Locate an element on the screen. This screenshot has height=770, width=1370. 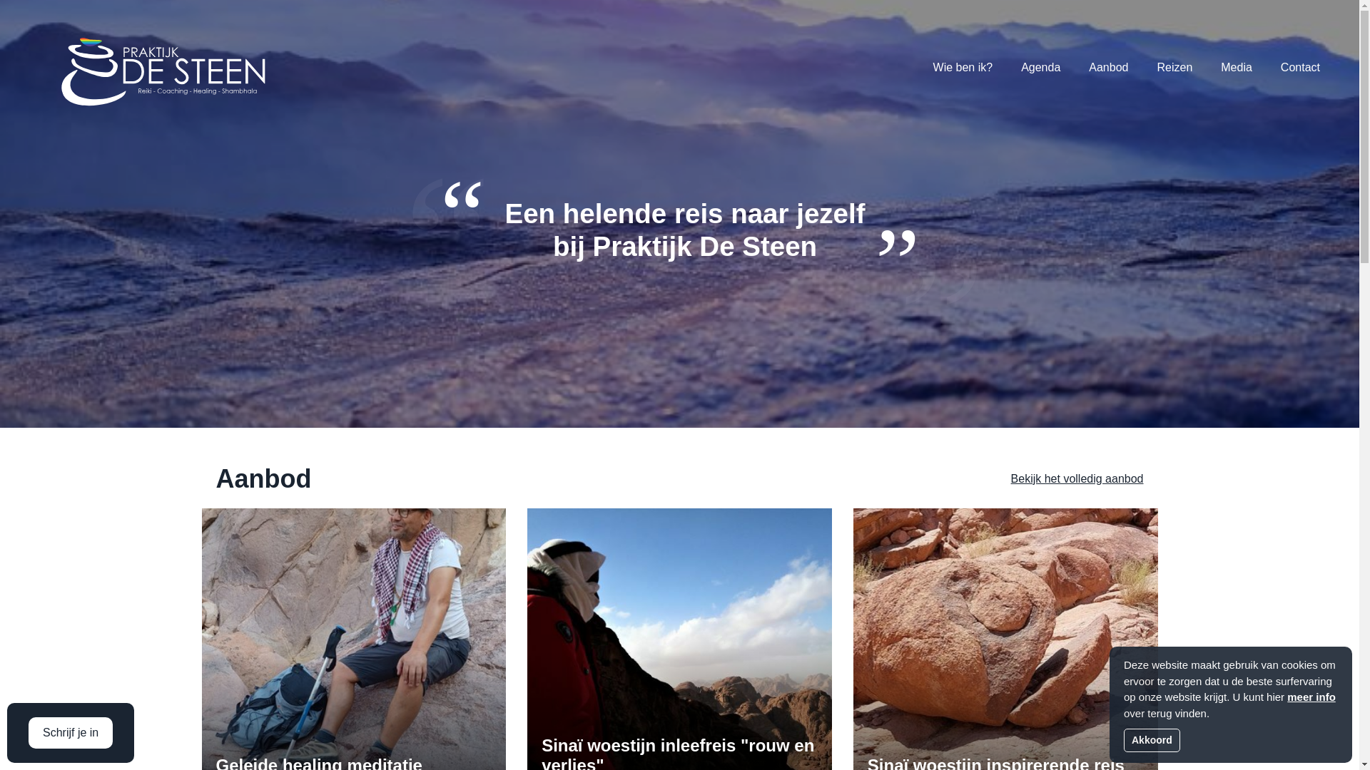
Akkoord is located at coordinates (1152, 740).